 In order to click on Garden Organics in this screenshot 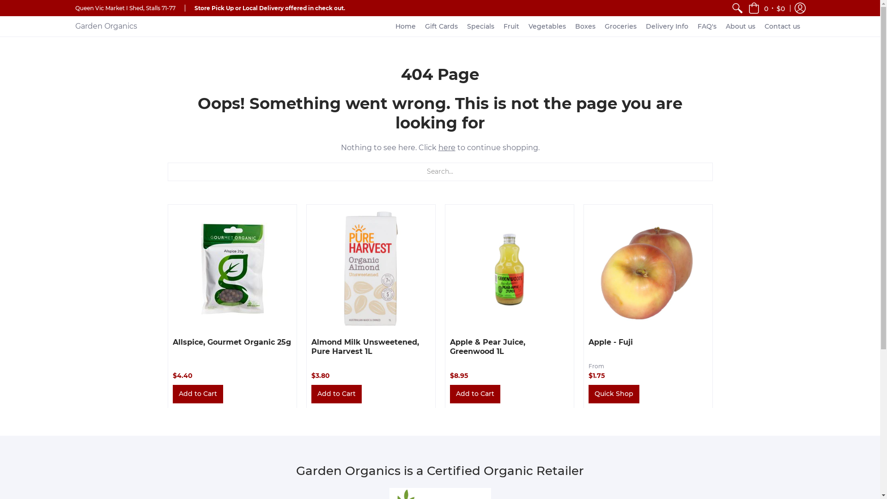, I will do `click(106, 26)`.